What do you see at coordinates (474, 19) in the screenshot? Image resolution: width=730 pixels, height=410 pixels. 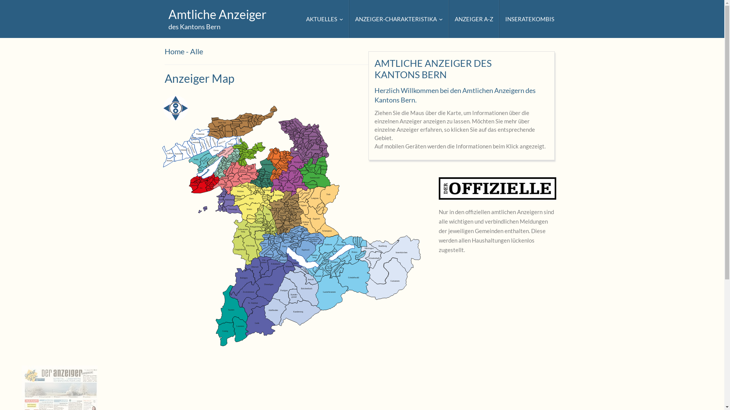 I see `ANZEIGER A-Z` at bounding box center [474, 19].